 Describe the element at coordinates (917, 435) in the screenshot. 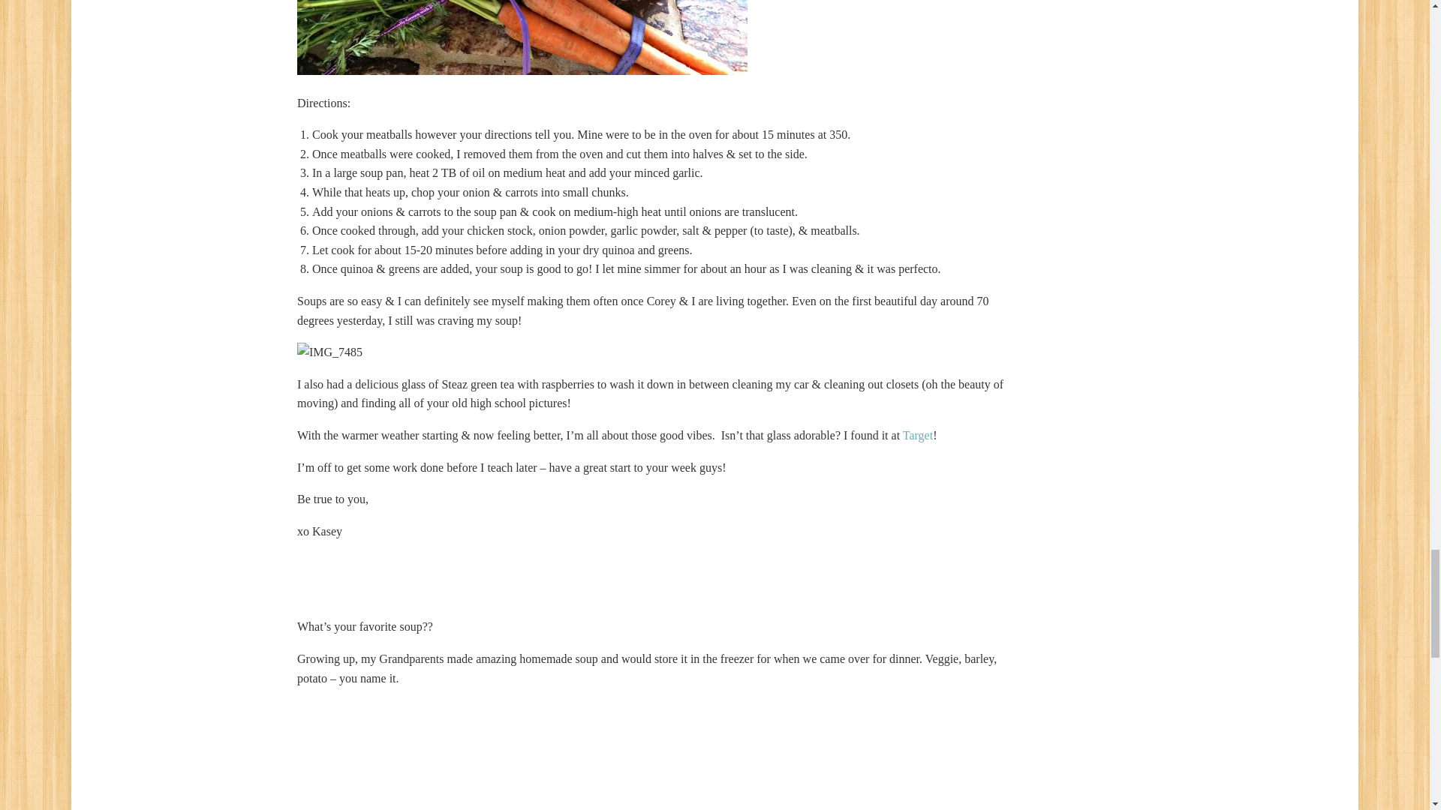

I see `Target` at that location.